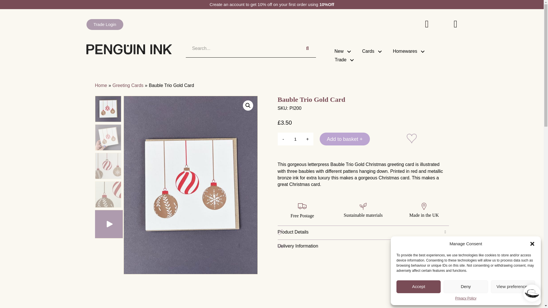 The width and height of the screenshot is (548, 308). What do you see at coordinates (363, 206) in the screenshot?
I see `IconSustain` at bounding box center [363, 206].